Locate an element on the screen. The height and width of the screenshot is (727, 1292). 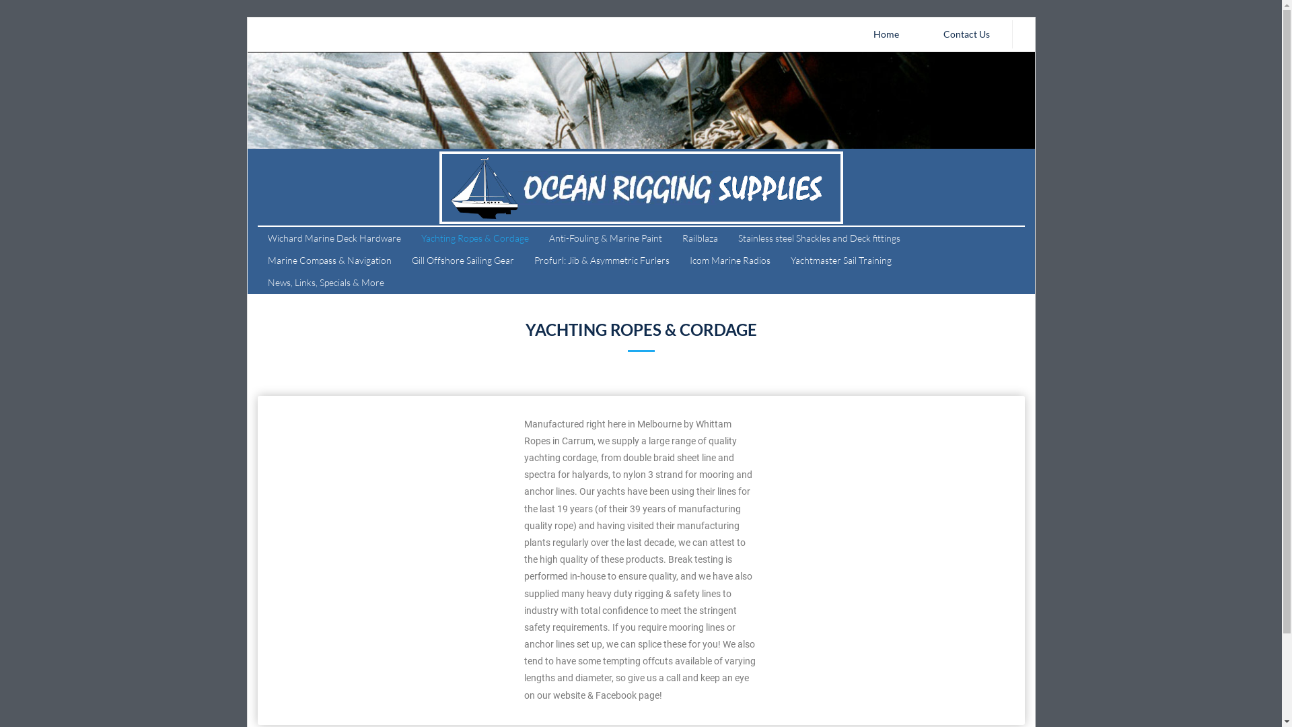
News, Links, Specials & More is located at coordinates (320, 283).